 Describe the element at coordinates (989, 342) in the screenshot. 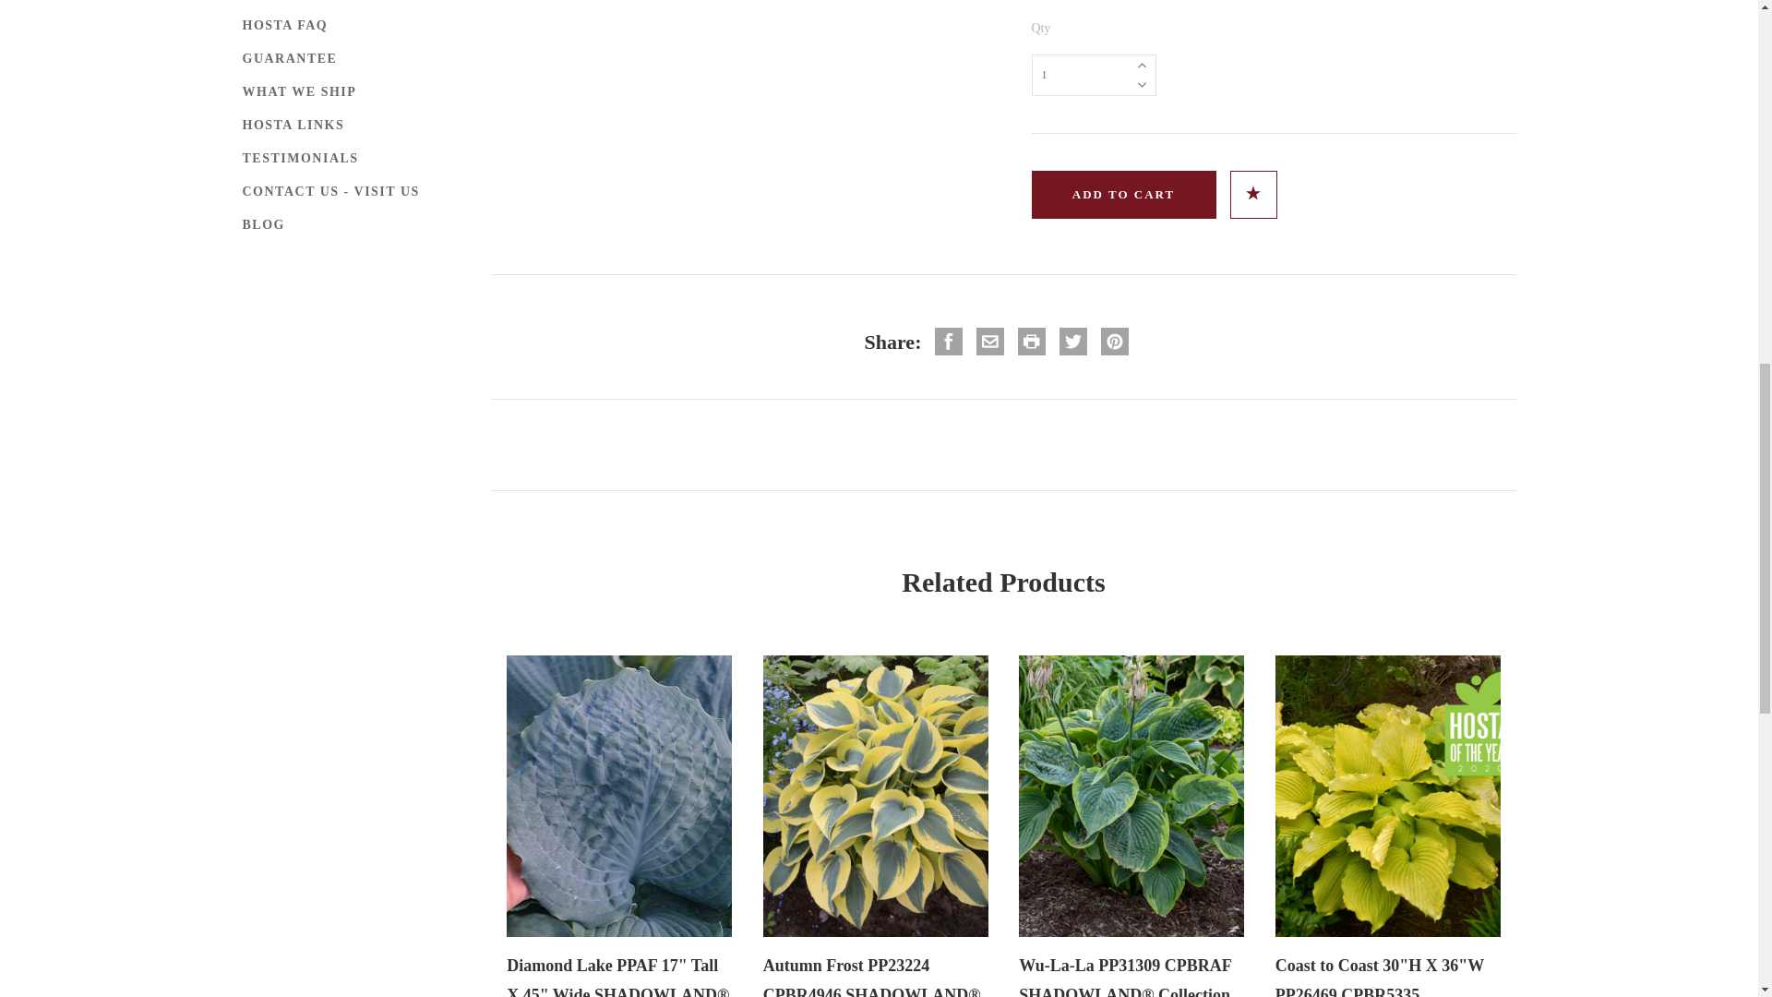

I see `Share by email` at that location.